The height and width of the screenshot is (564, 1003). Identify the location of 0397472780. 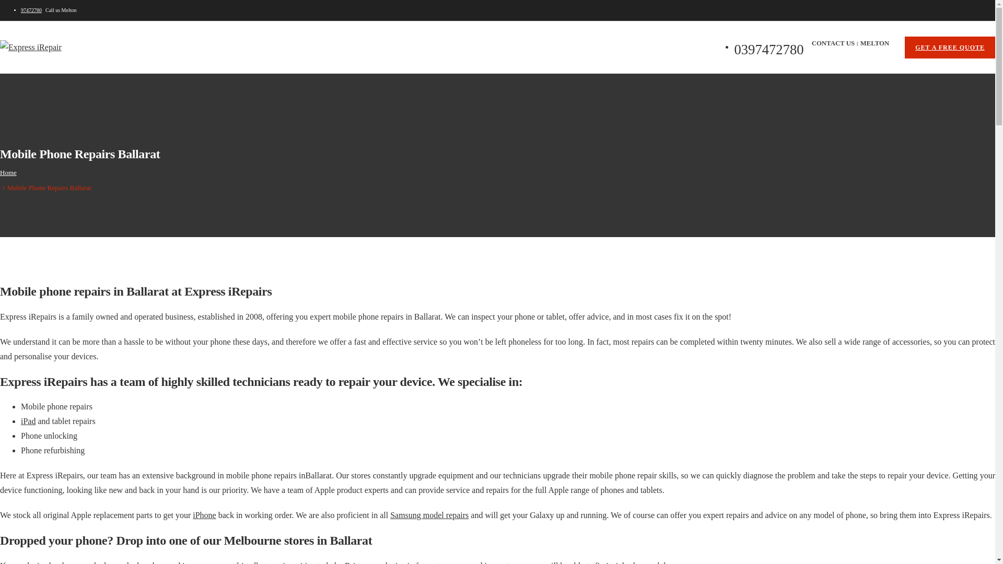
(352, 89).